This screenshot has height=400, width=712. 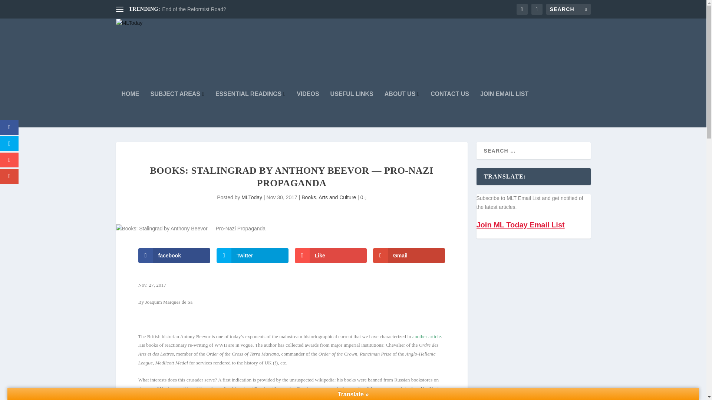 What do you see at coordinates (194, 9) in the screenshot?
I see `End of the Reformist Road?` at bounding box center [194, 9].